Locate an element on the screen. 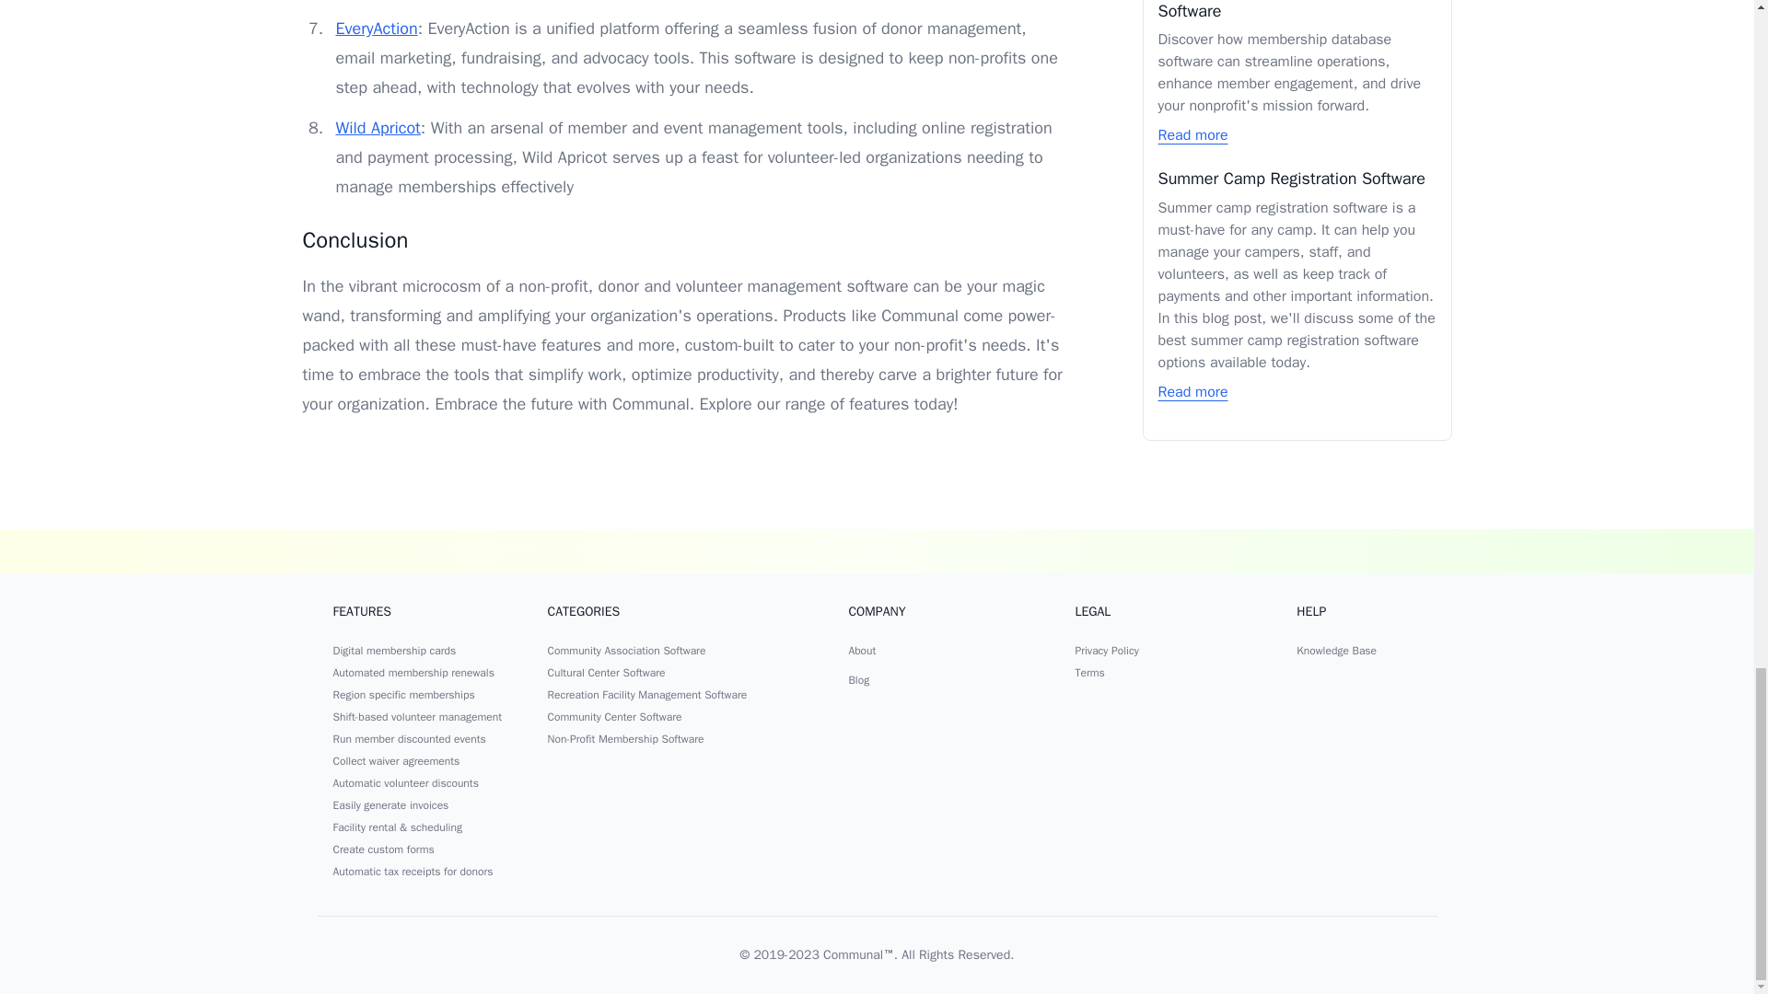 The height and width of the screenshot is (994, 1768). Cultural Center Software is located at coordinates (607, 672).